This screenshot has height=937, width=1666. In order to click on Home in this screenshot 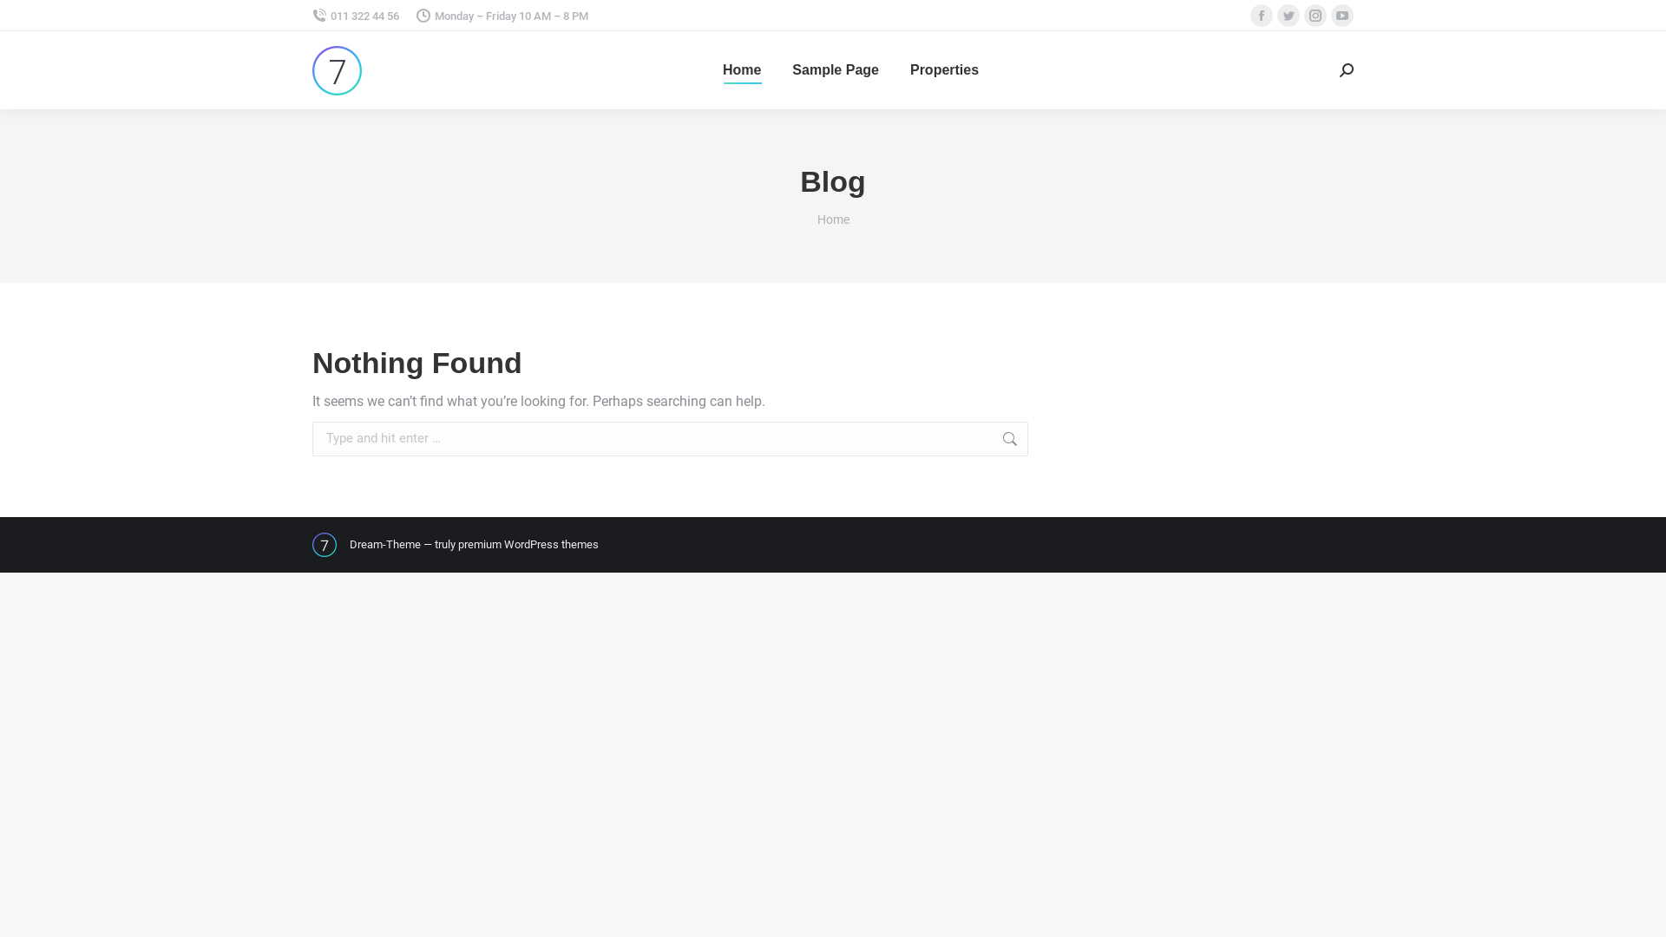, I will do `click(833, 220)`.